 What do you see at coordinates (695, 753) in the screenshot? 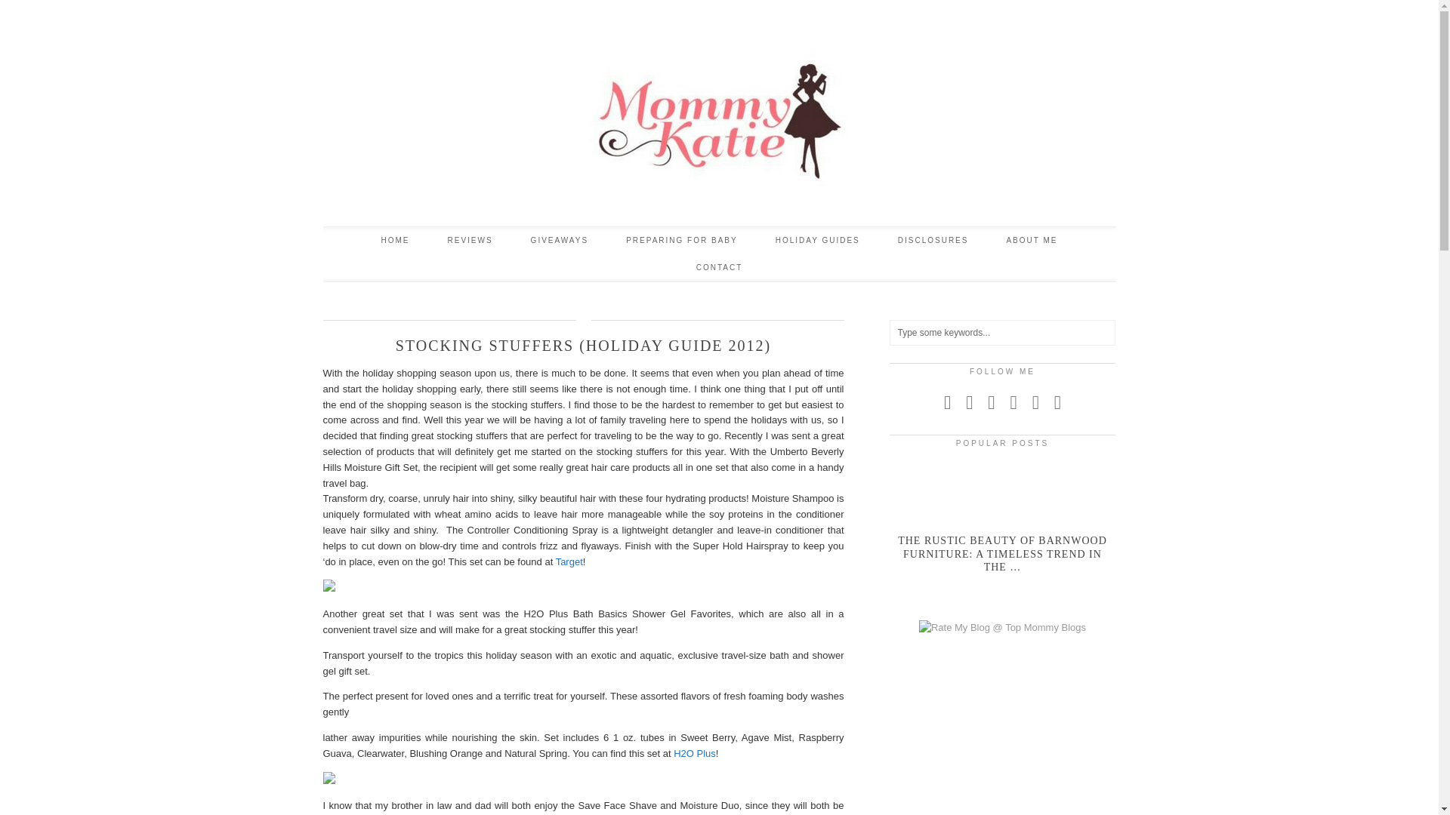
I see `H2O Plus` at bounding box center [695, 753].